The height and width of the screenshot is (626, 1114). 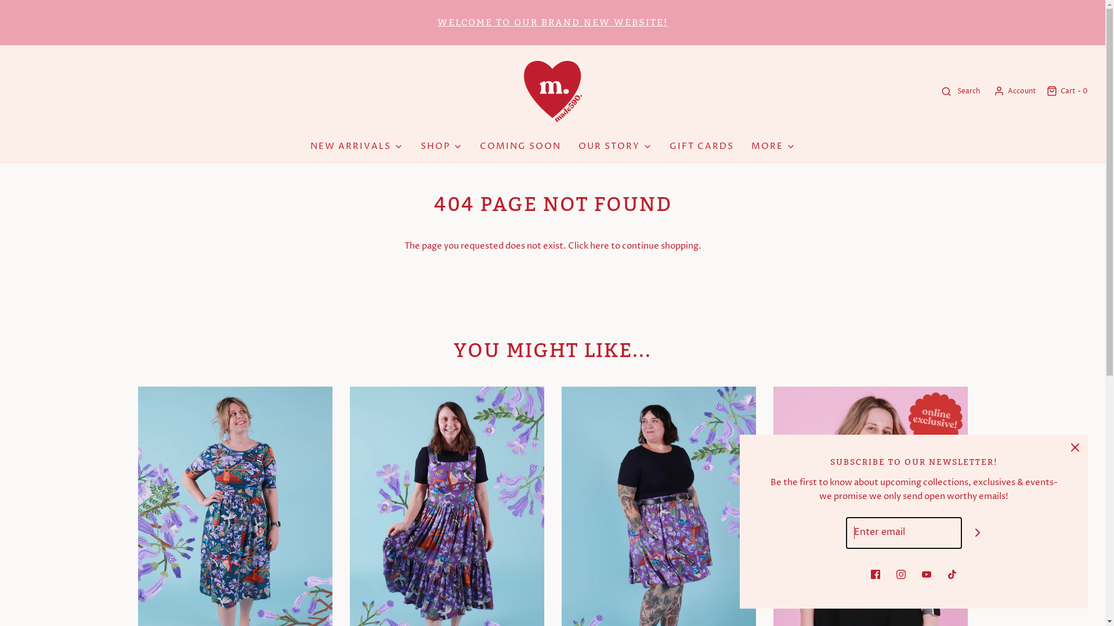 What do you see at coordinates (702, 147) in the screenshot?
I see `GIFT CARDS` at bounding box center [702, 147].